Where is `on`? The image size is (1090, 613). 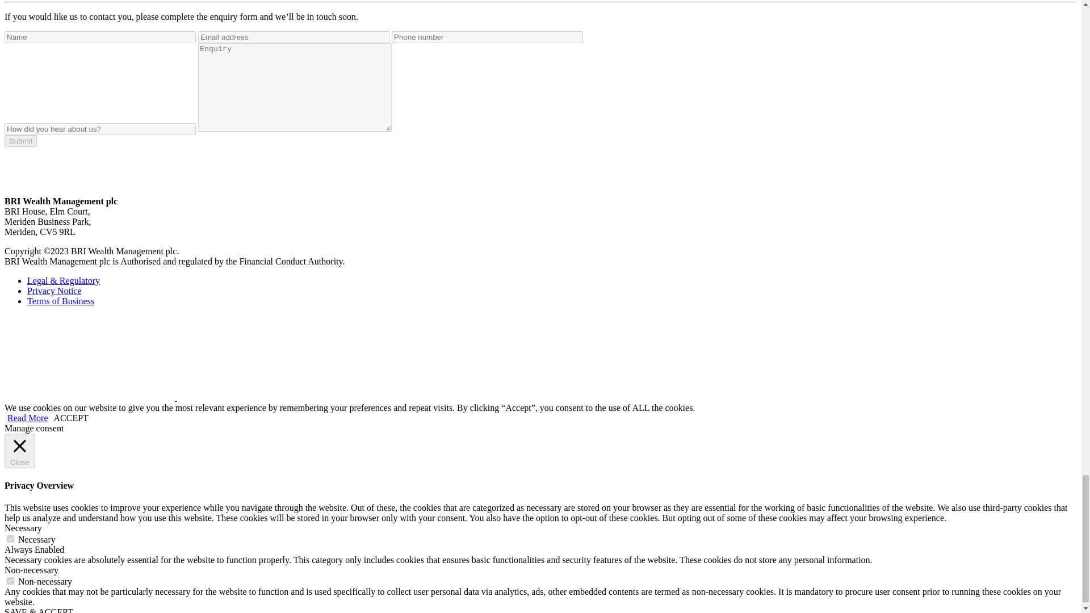 on is located at coordinates (10, 538).